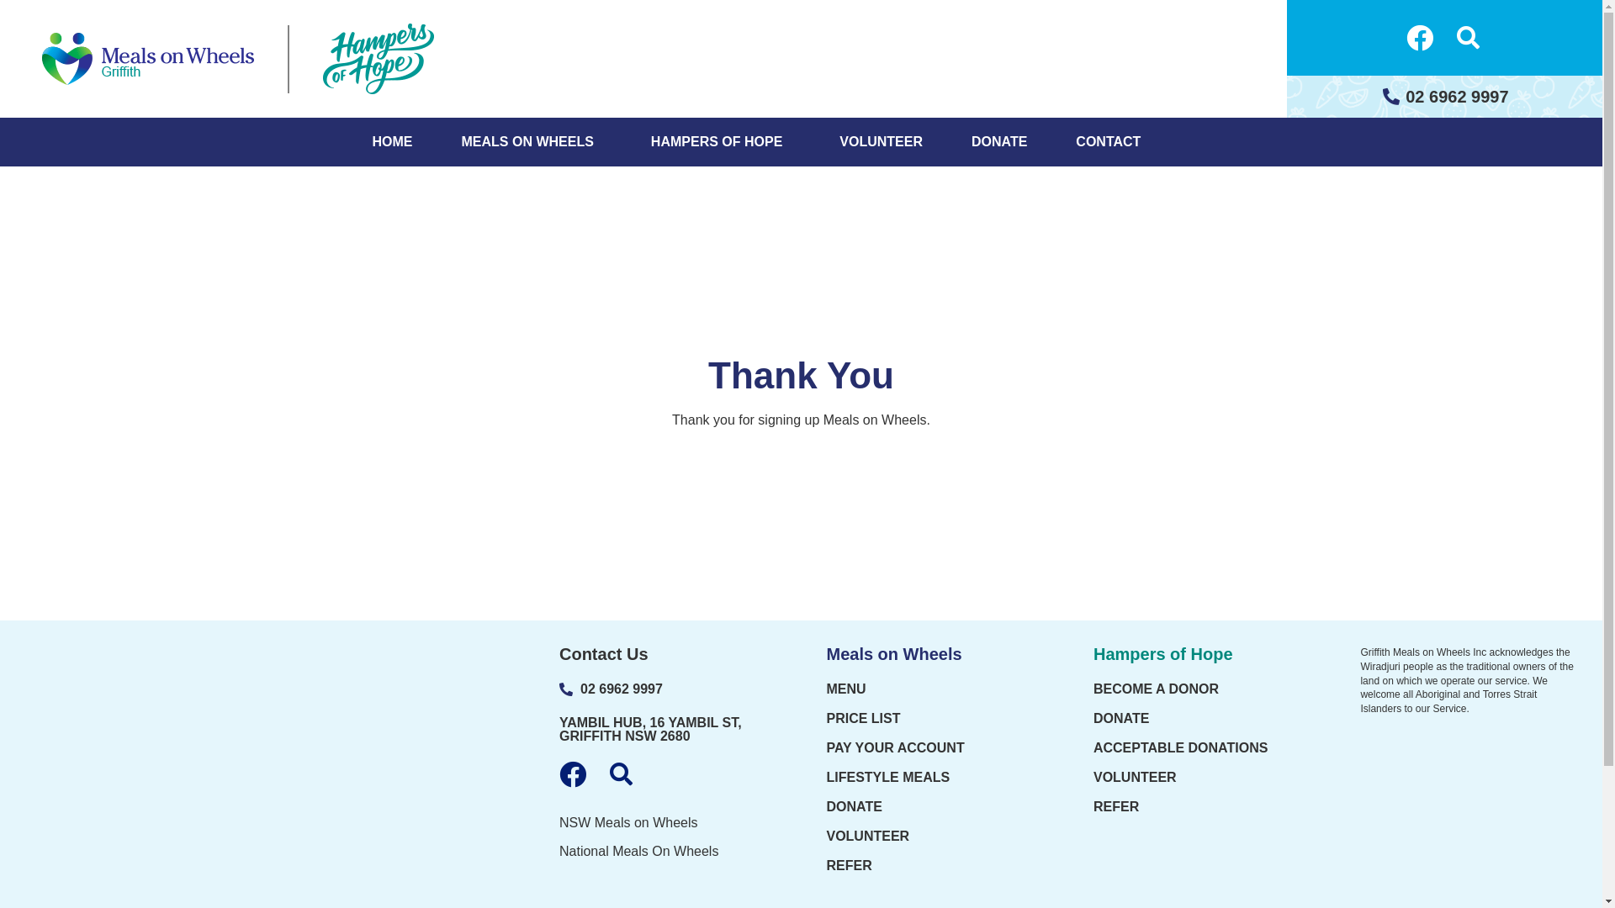 Image resolution: width=1615 pixels, height=908 pixels. Describe the element at coordinates (668, 823) in the screenshot. I see `NSW Meals on Wheels` at that location.